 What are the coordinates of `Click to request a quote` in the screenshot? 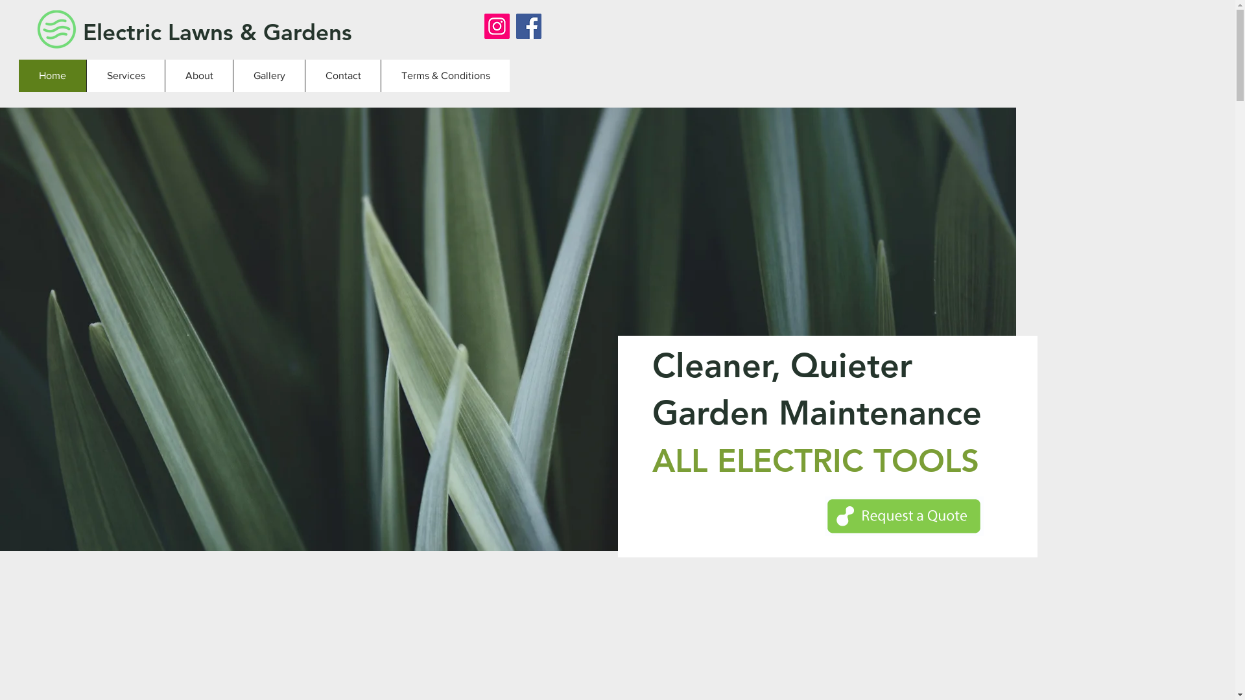 It's located at (904, 516).